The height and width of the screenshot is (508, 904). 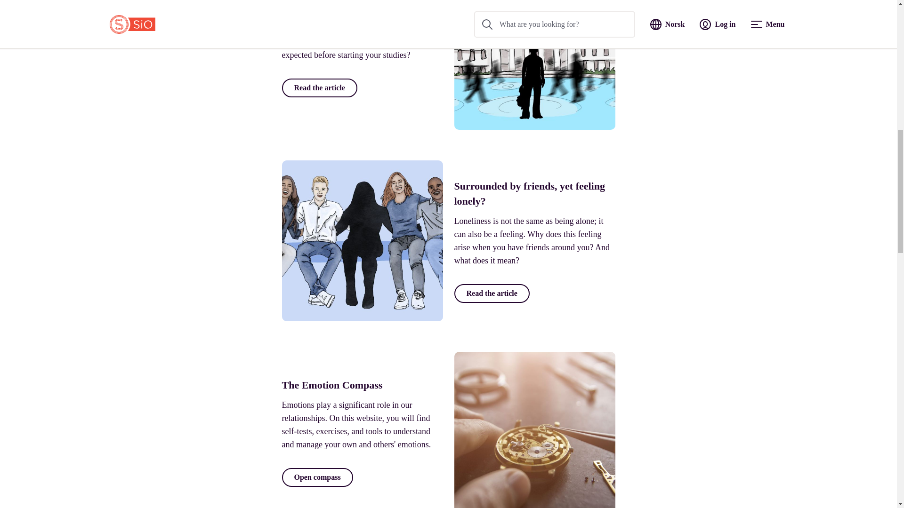 I want to click on Read the article, so click(x=319, y=88).